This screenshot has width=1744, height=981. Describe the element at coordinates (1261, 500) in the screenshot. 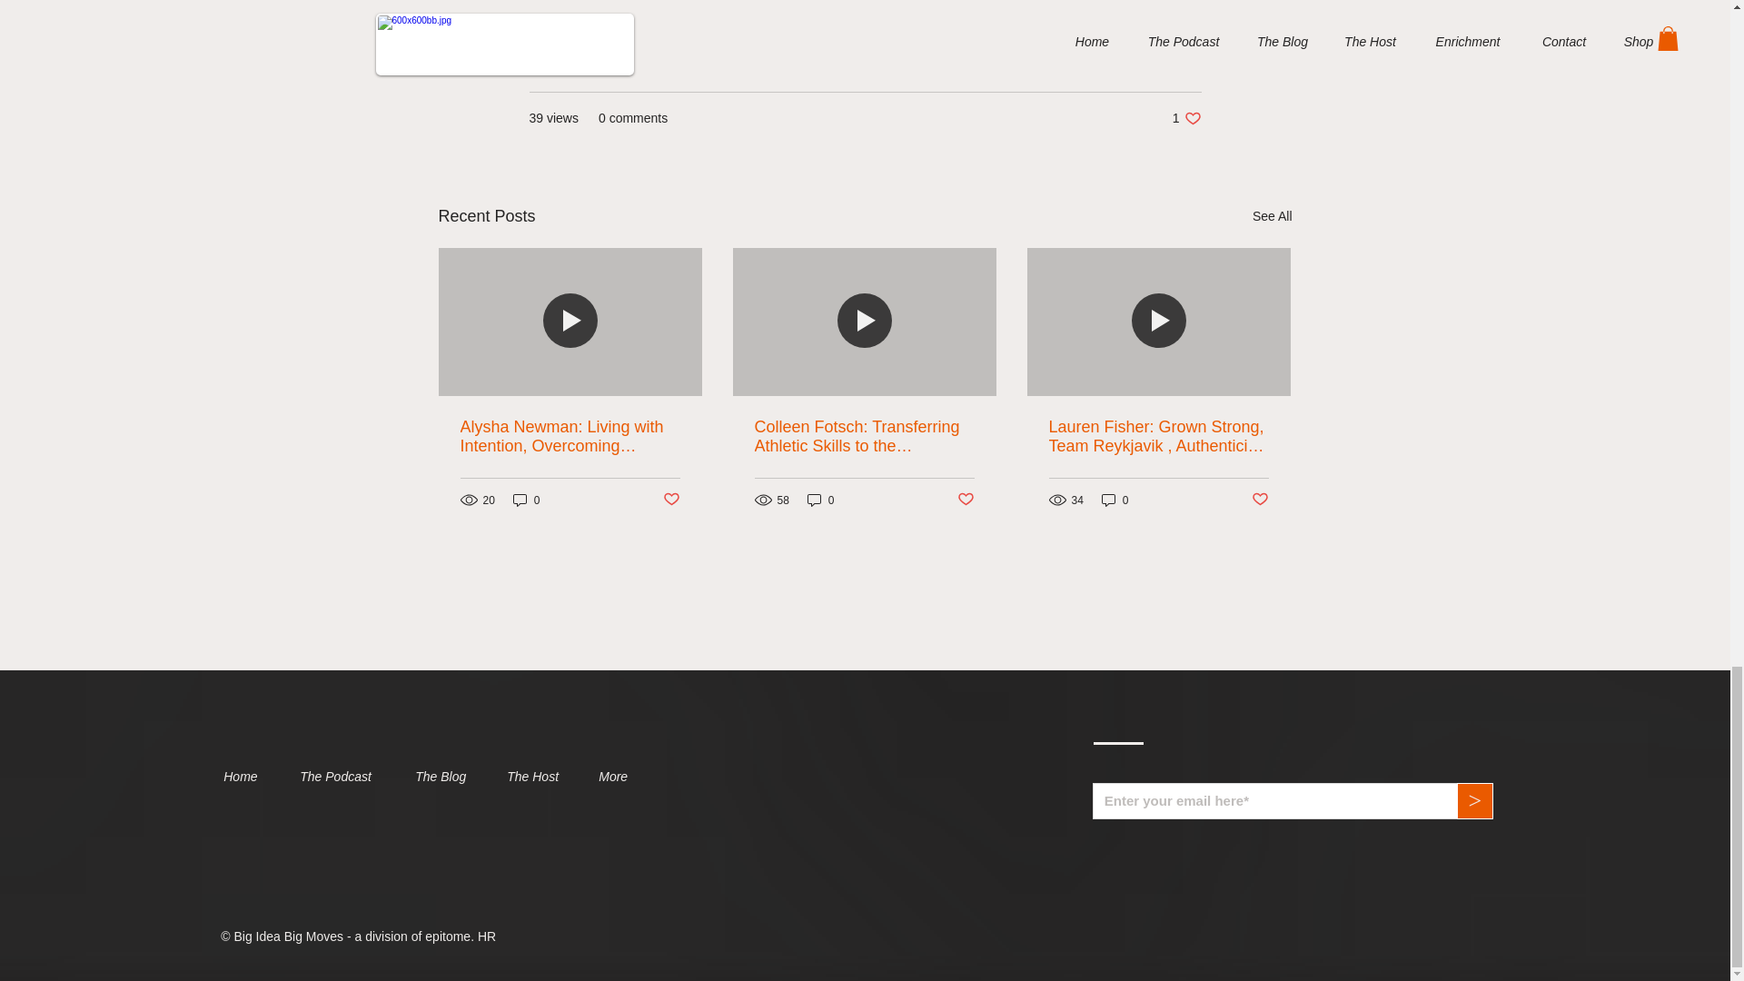

I see `Post not marked as liked` at that location.